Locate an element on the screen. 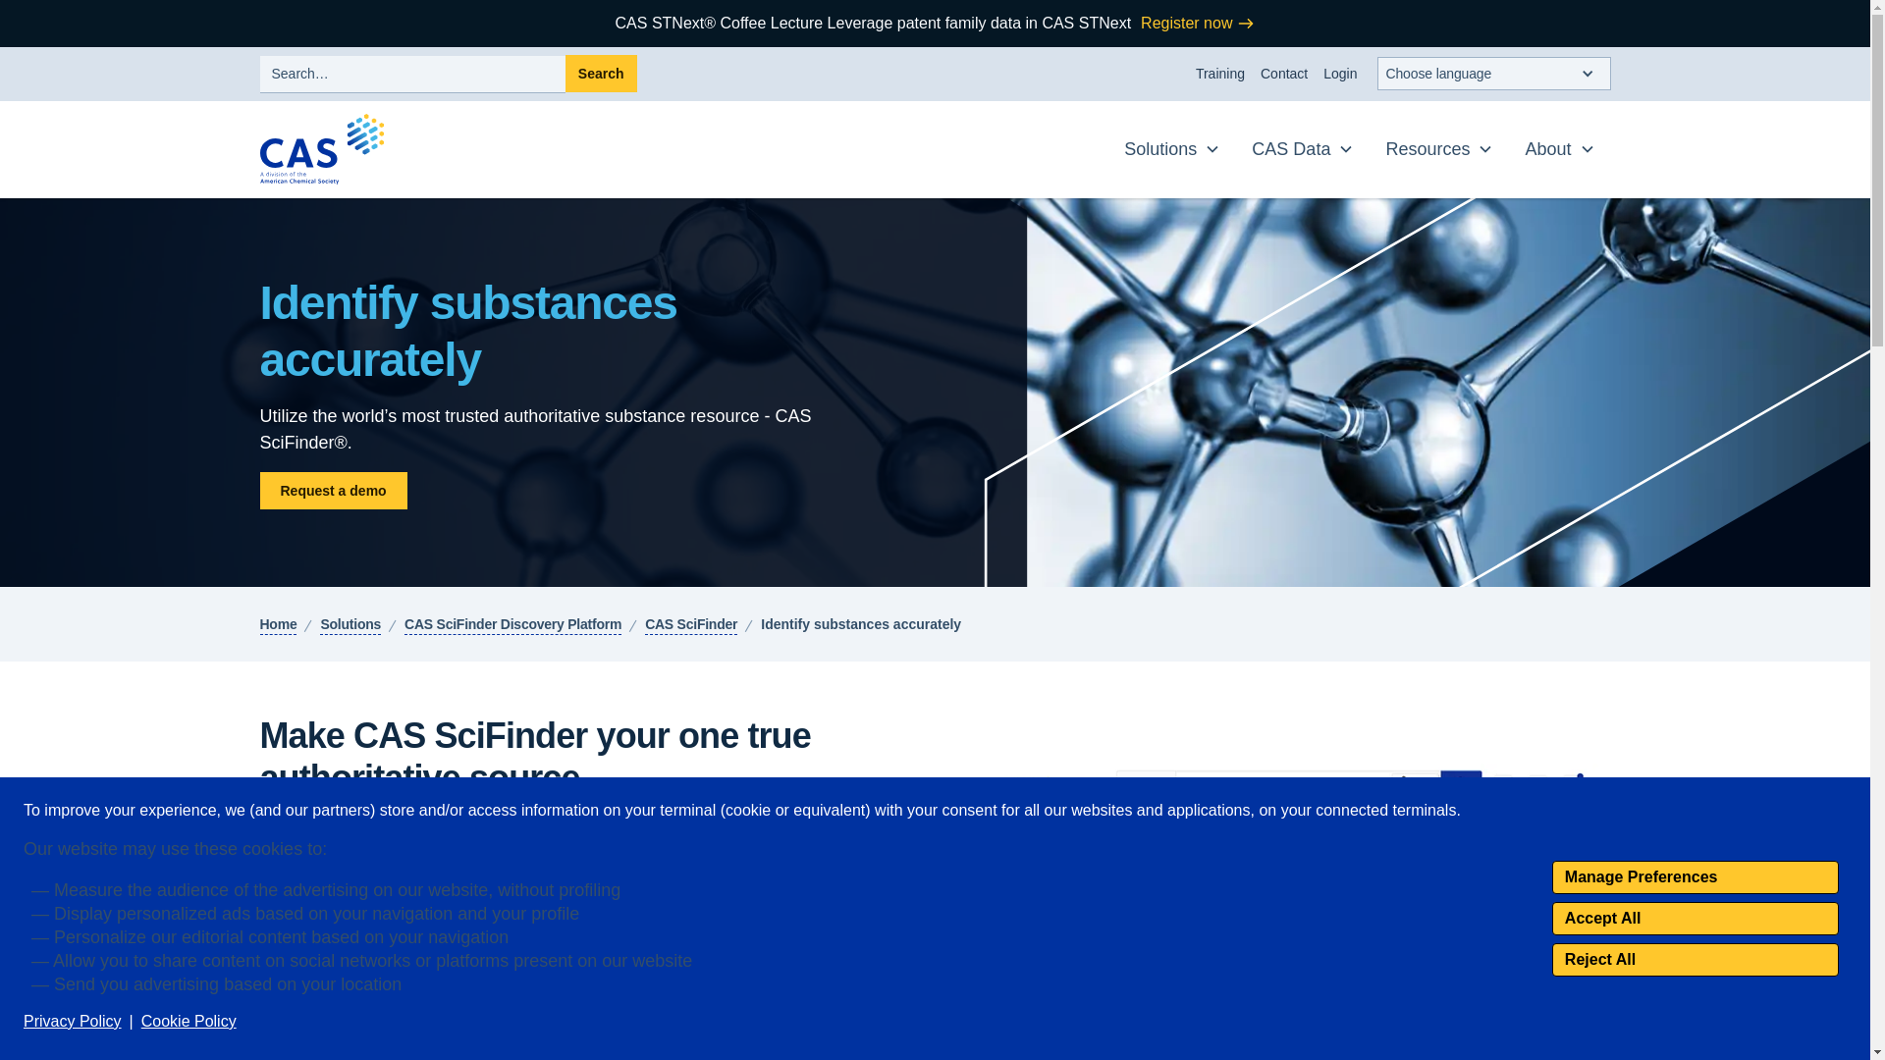 This screenshot has height=1060, width=1885. Reject All is located at coordinates (1695, 960).